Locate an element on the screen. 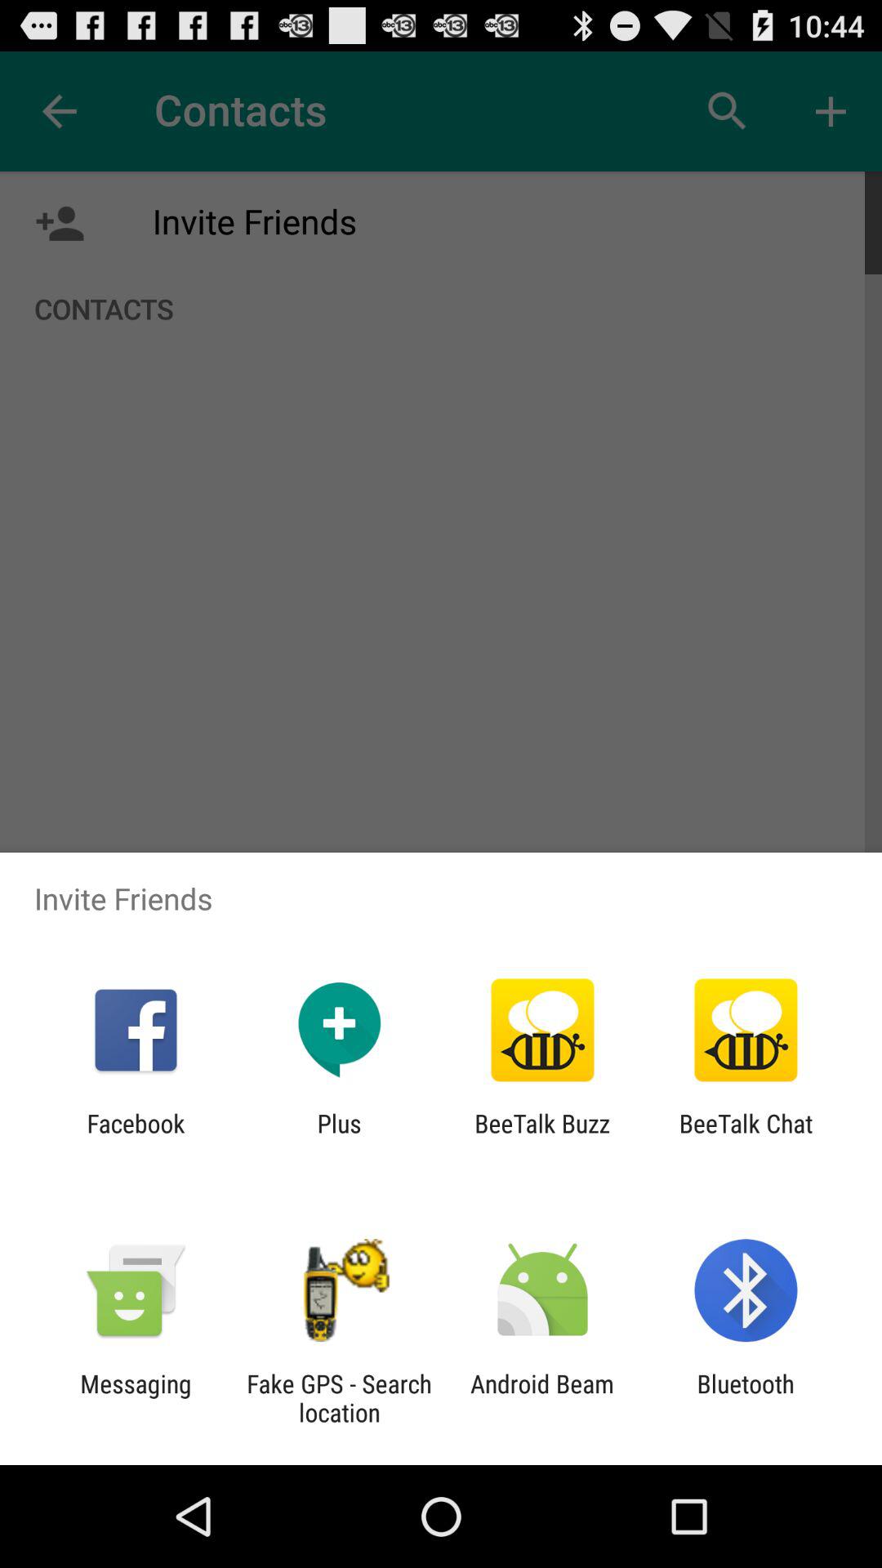 This screenshot has width=882, height=1568. open the messaging icon is located at coordinates (136, 1398).